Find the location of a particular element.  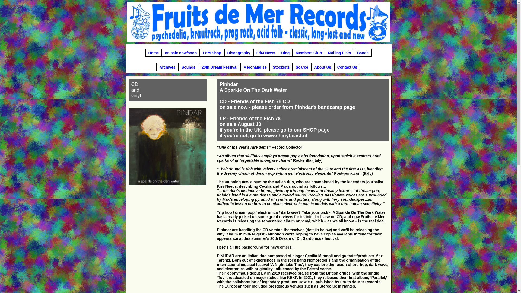

Blog is located at coordinates (285, 53).